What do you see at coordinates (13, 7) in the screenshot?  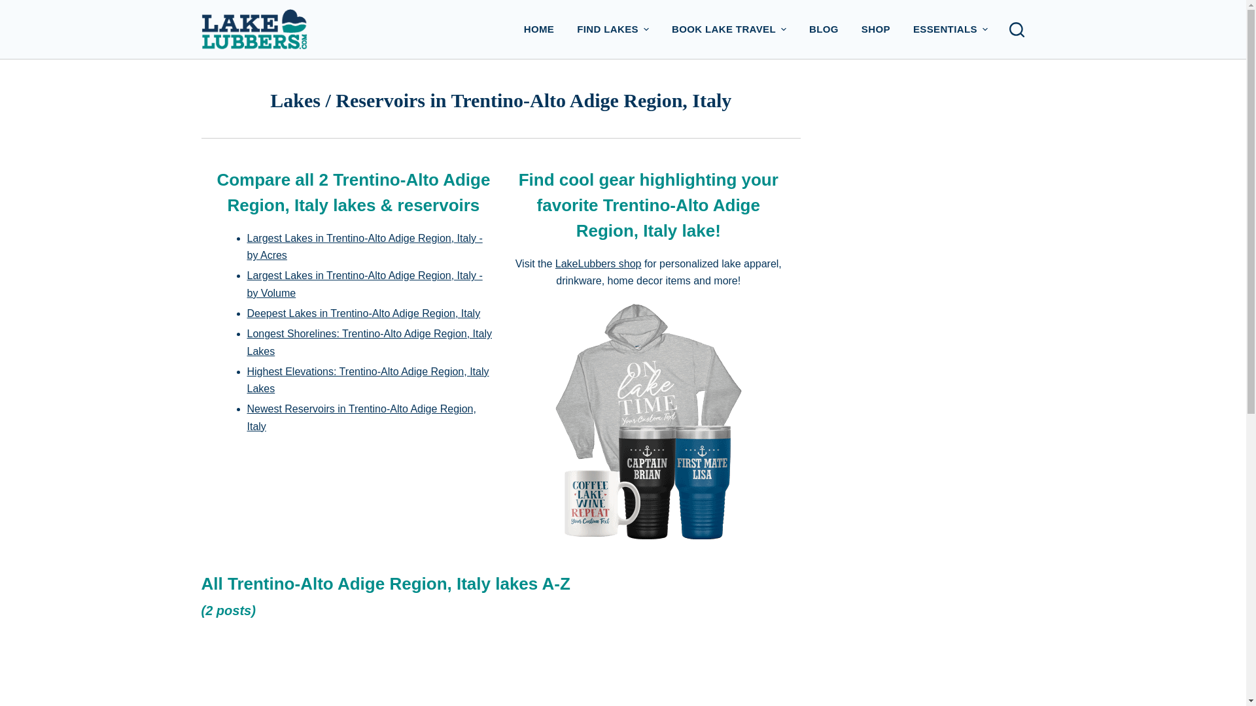 I see `Skip to content` at bounding box center [13, 7].